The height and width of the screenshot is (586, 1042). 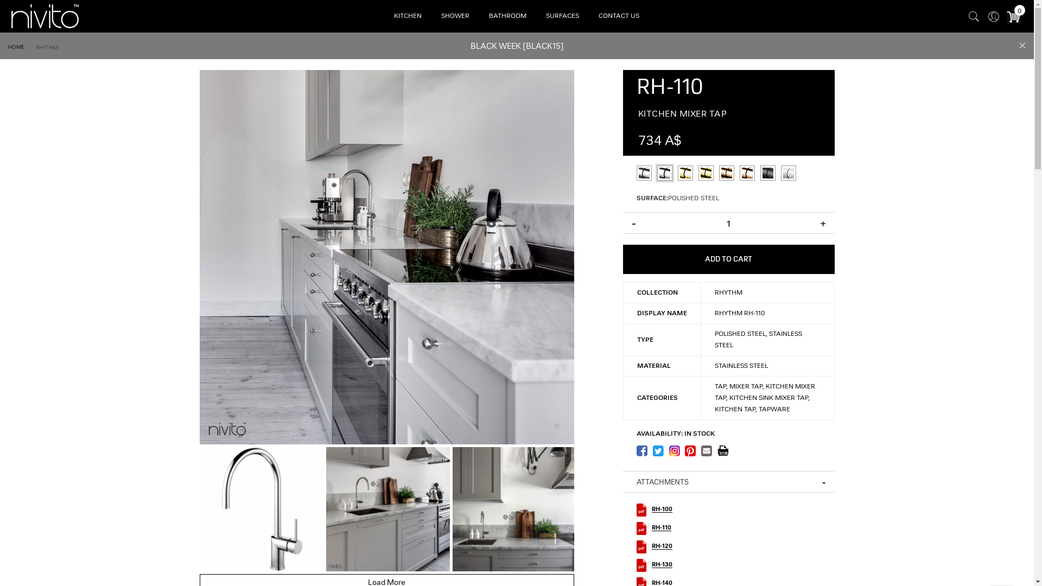 I want to click on MIXER TAP, so click(x=746, y=341).